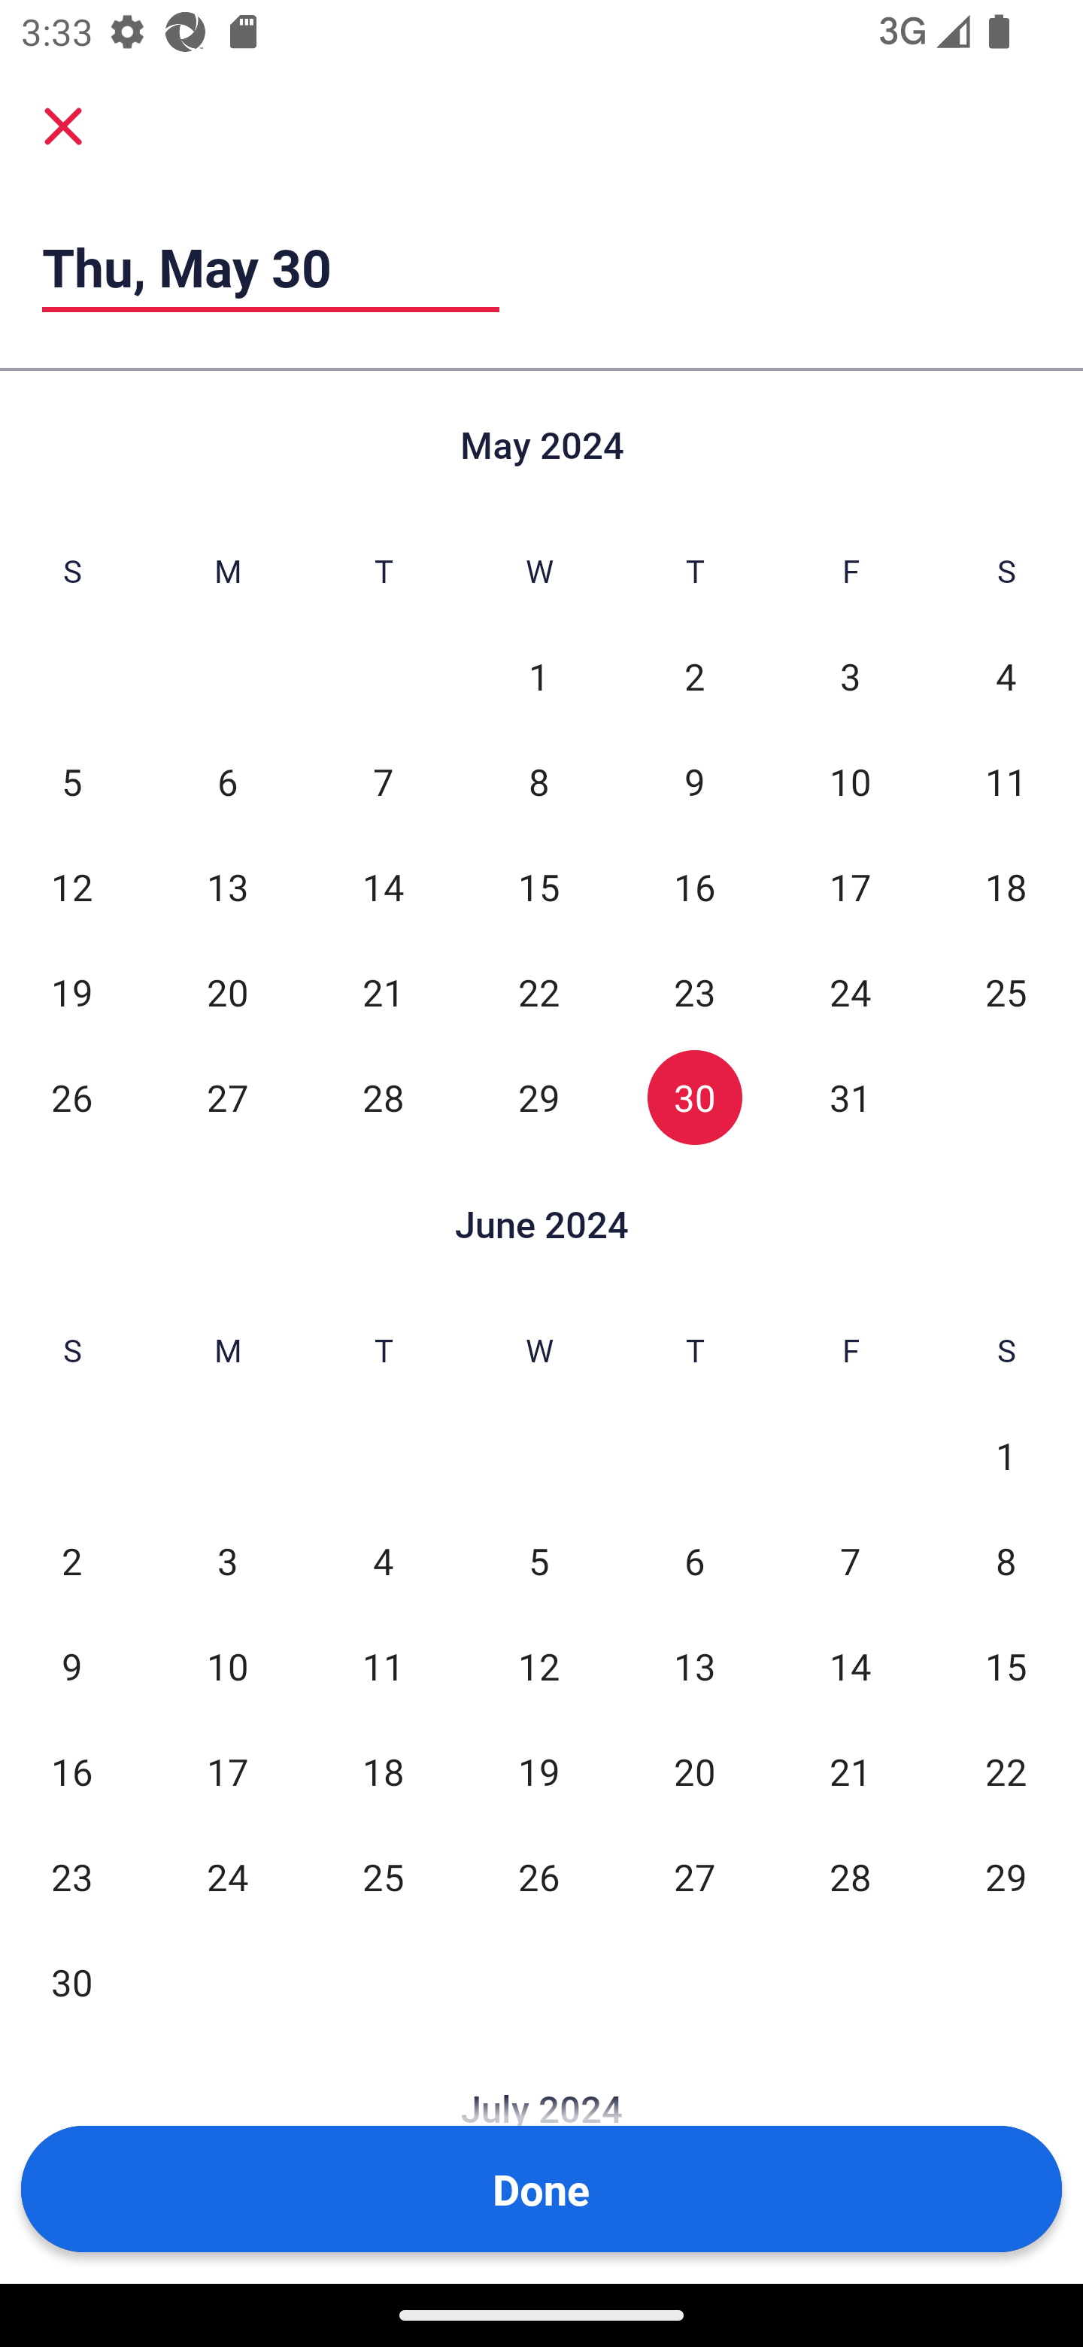  I want to click on 23 Thu, May 23, Not Selected, so click(694, 991).